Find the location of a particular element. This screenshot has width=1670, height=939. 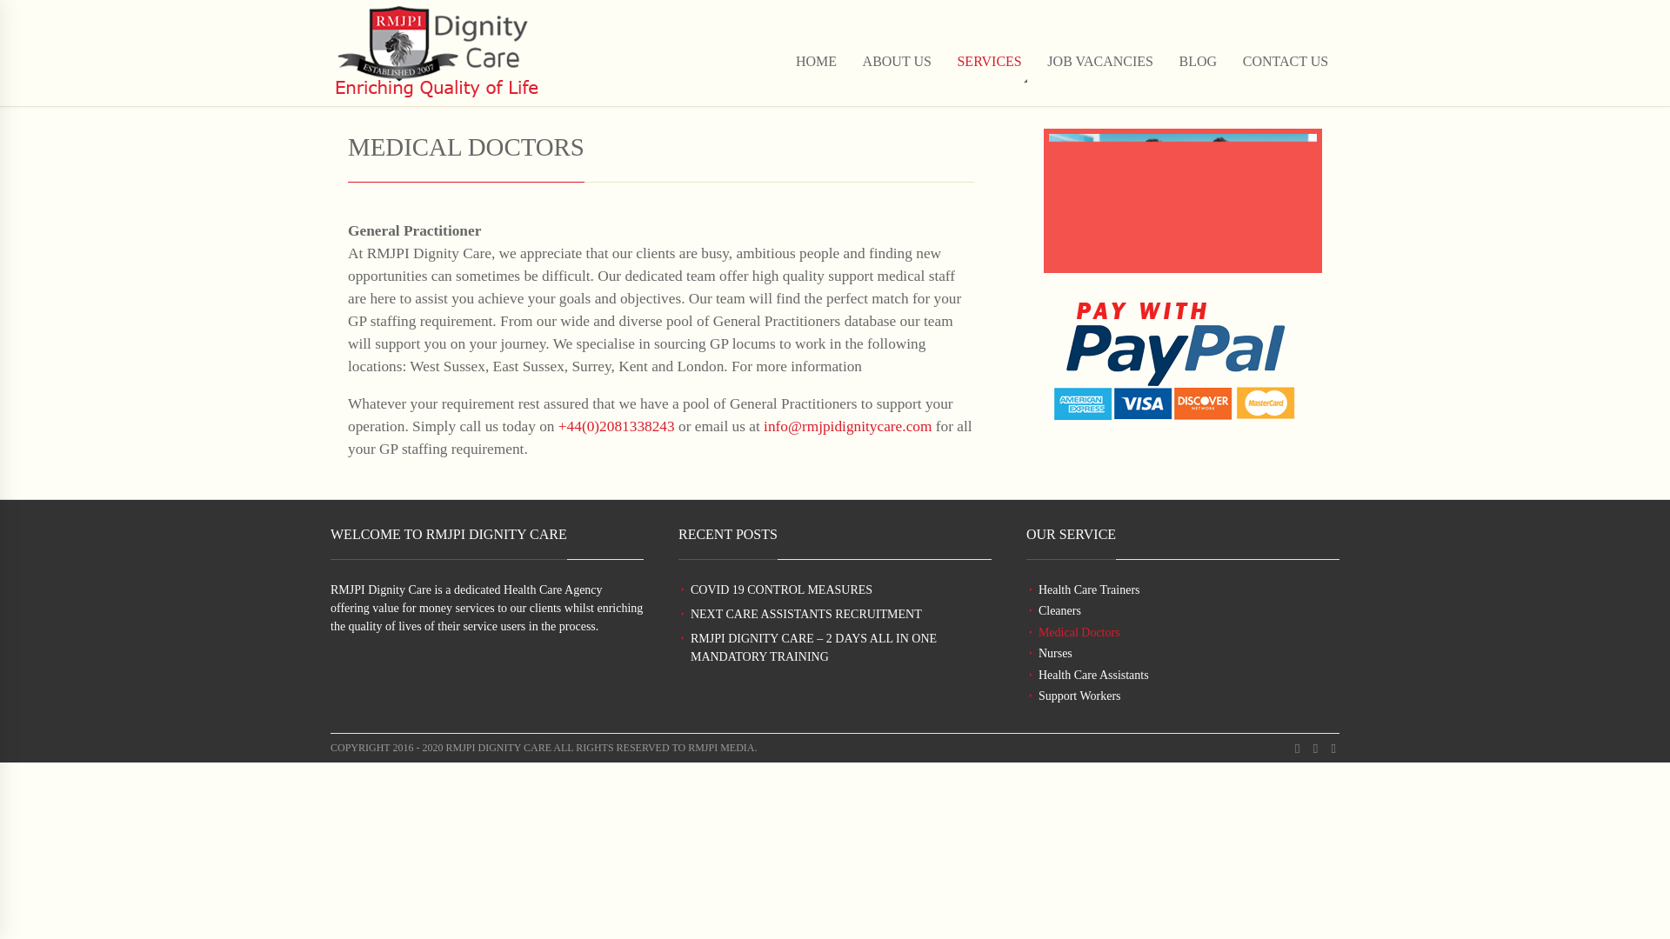

Nurses is located at coordinates (1055, 654).